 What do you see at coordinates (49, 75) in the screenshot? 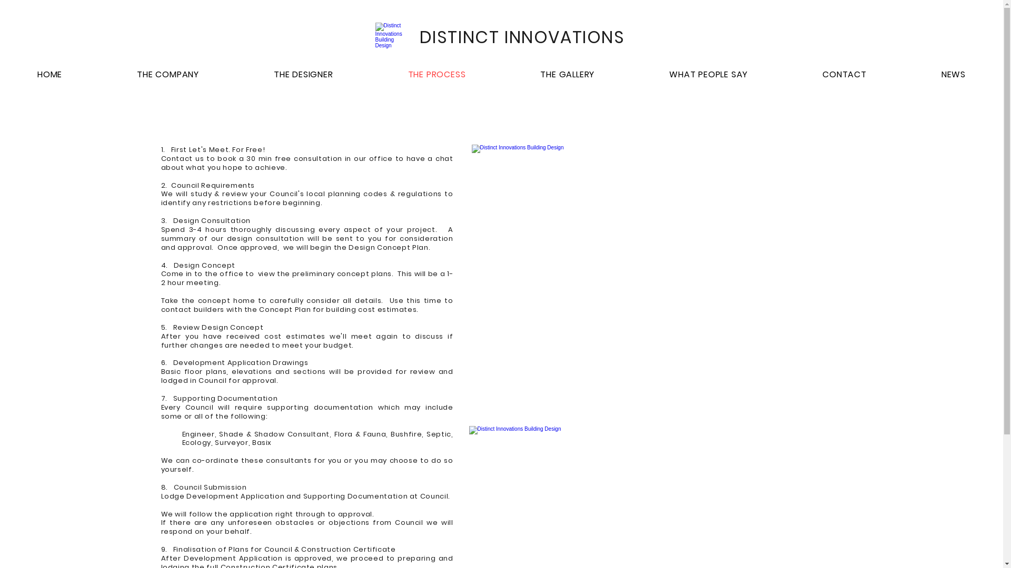
I see `HOME` at bounding box center [49, 75].